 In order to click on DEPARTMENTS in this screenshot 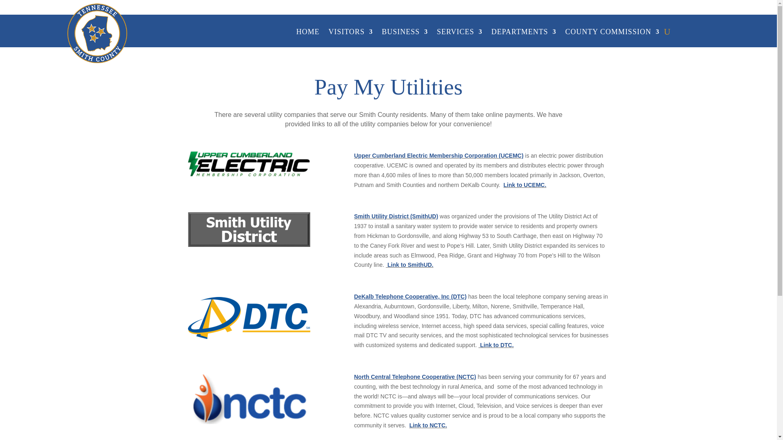, I will do `click(524, 33)`.